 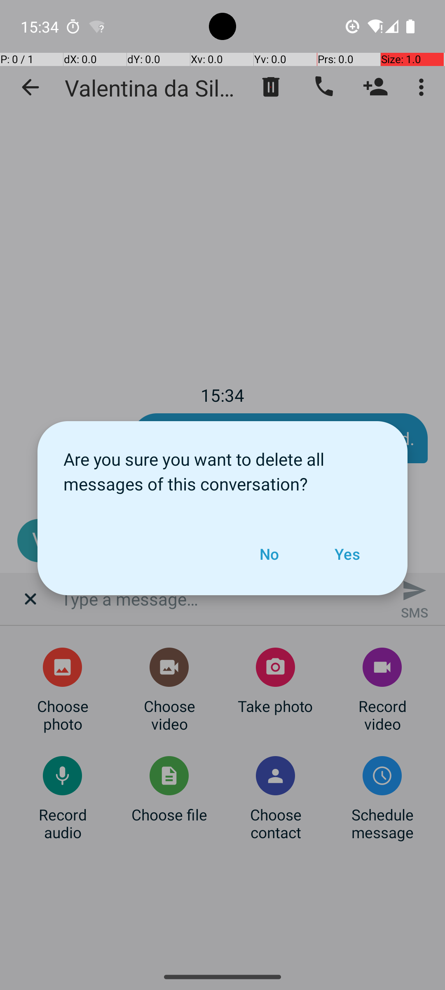 What do you see at coordinates (222, 467) in the screenshot?
I see `Are you sure you want to delete all messages of this conversation?` at bounding box center [222, 467].